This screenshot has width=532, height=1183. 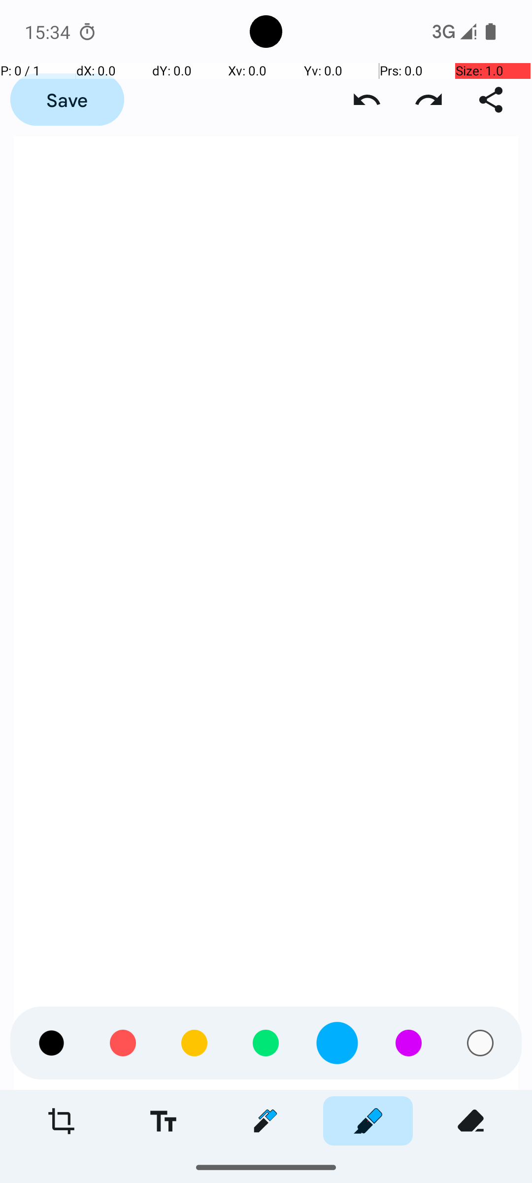 What do you see at coordinates (266, 1094) in the screenshot?
I see `Green` at bounding box center [266, 1094].